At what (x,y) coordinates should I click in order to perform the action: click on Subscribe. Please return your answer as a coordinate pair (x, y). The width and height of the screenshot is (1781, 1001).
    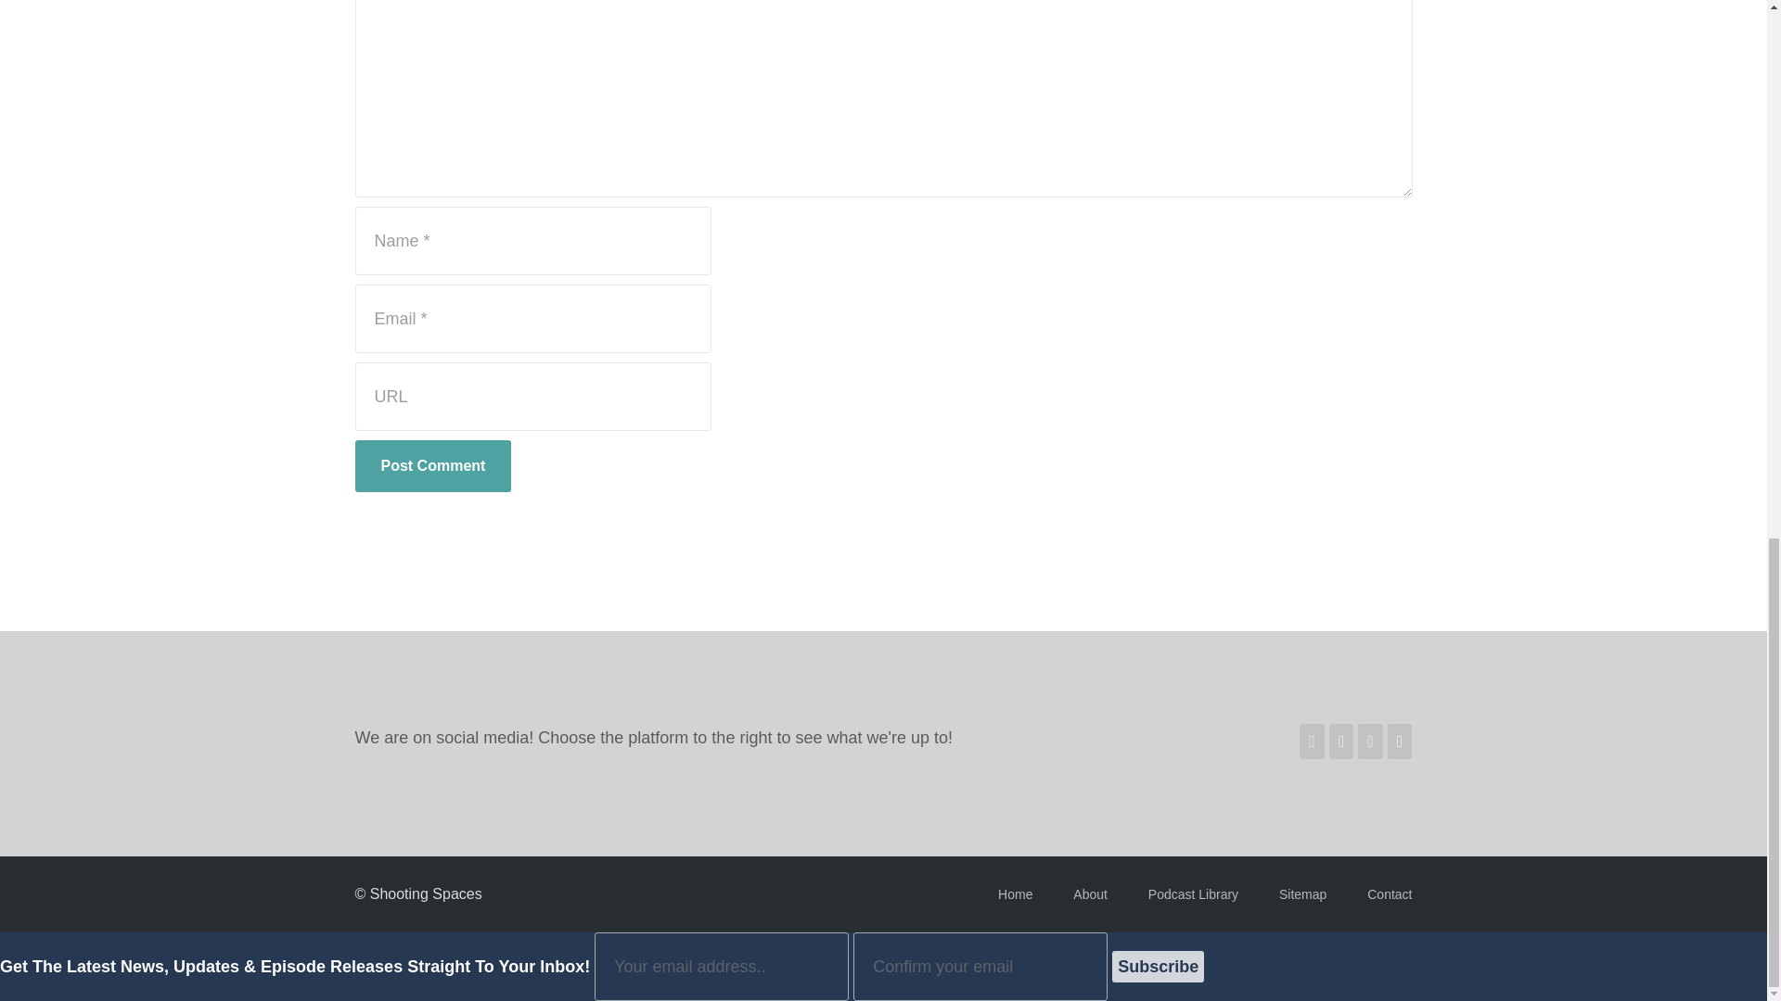
    Looking at the image, I should click on (1158, 966).